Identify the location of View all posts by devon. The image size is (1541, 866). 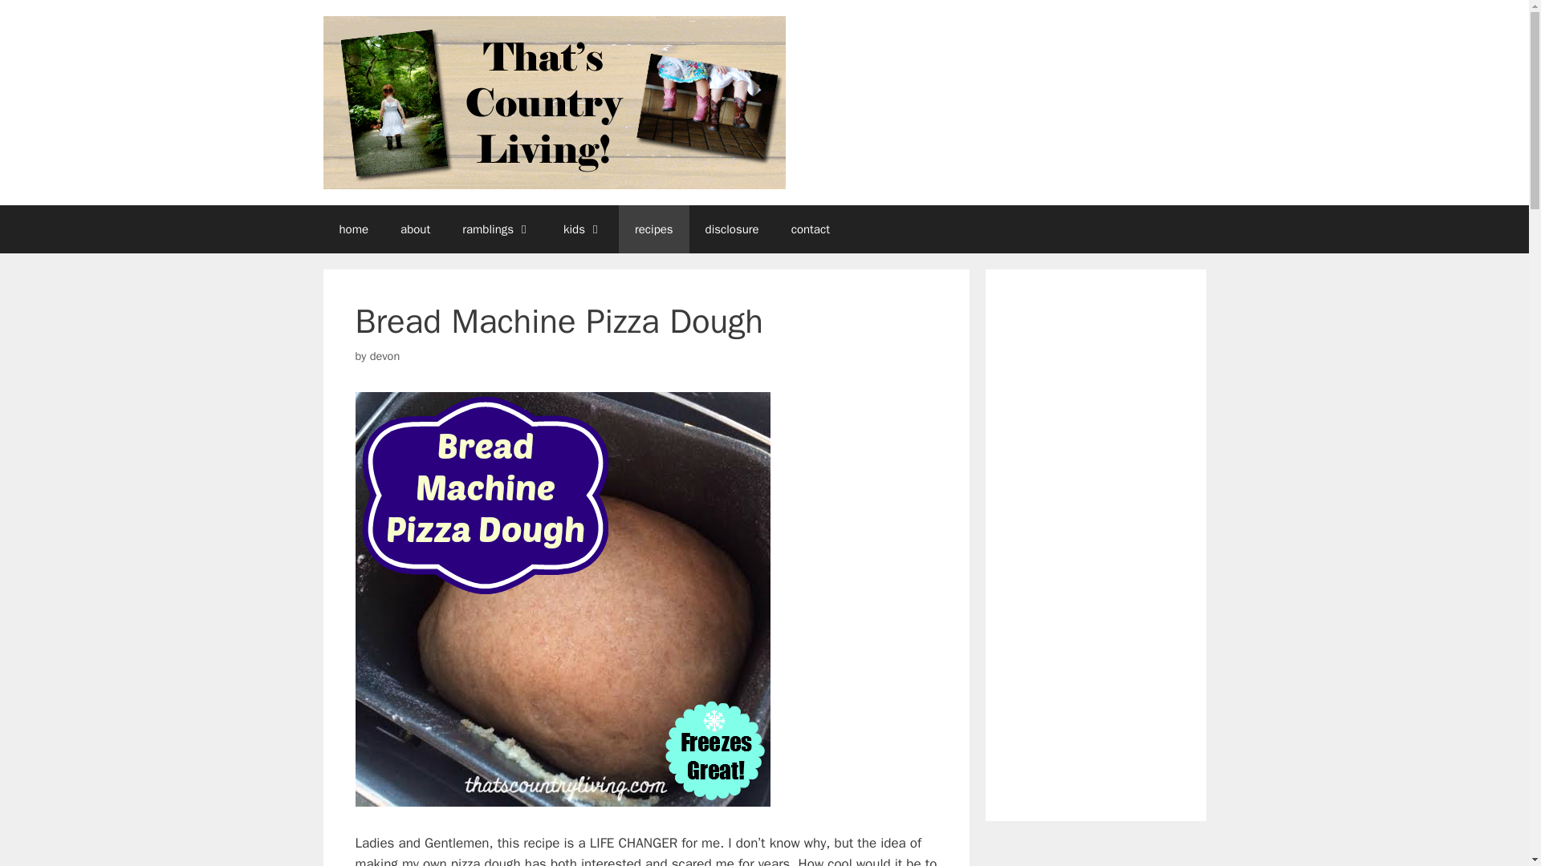
(384, 356).